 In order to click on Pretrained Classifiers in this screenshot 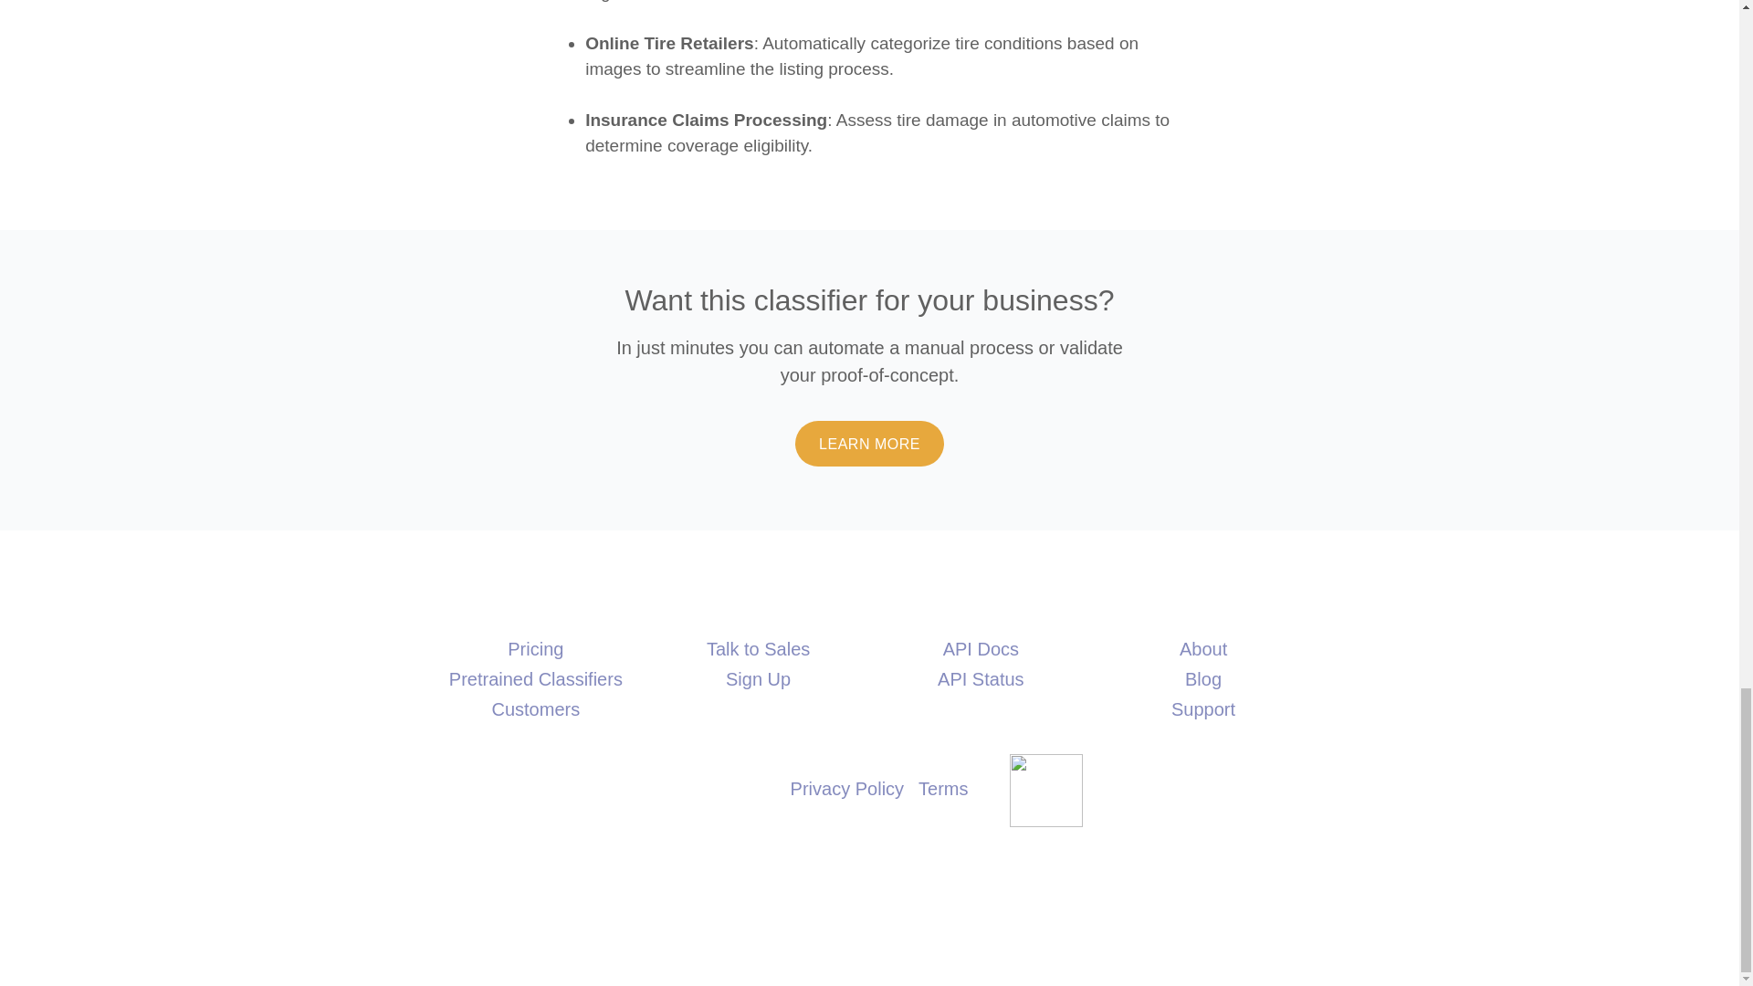, I will do `click(535, 679)`.